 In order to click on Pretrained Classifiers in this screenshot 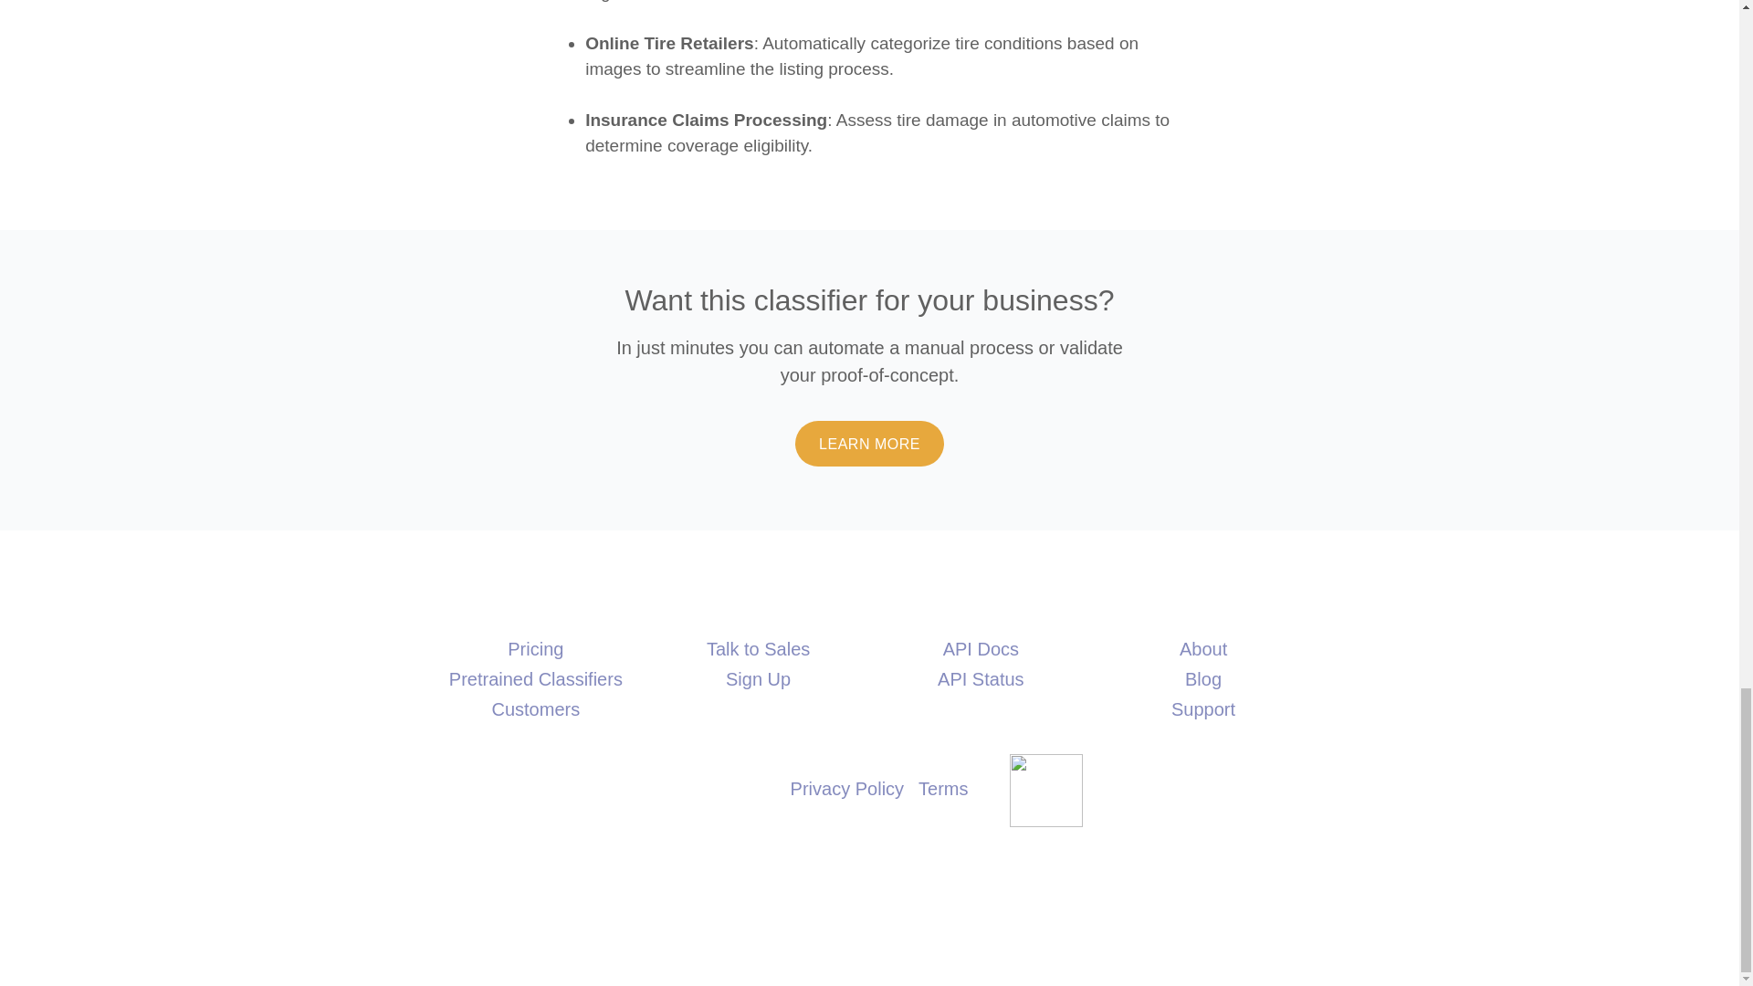, I will do `click(535, 679)`.